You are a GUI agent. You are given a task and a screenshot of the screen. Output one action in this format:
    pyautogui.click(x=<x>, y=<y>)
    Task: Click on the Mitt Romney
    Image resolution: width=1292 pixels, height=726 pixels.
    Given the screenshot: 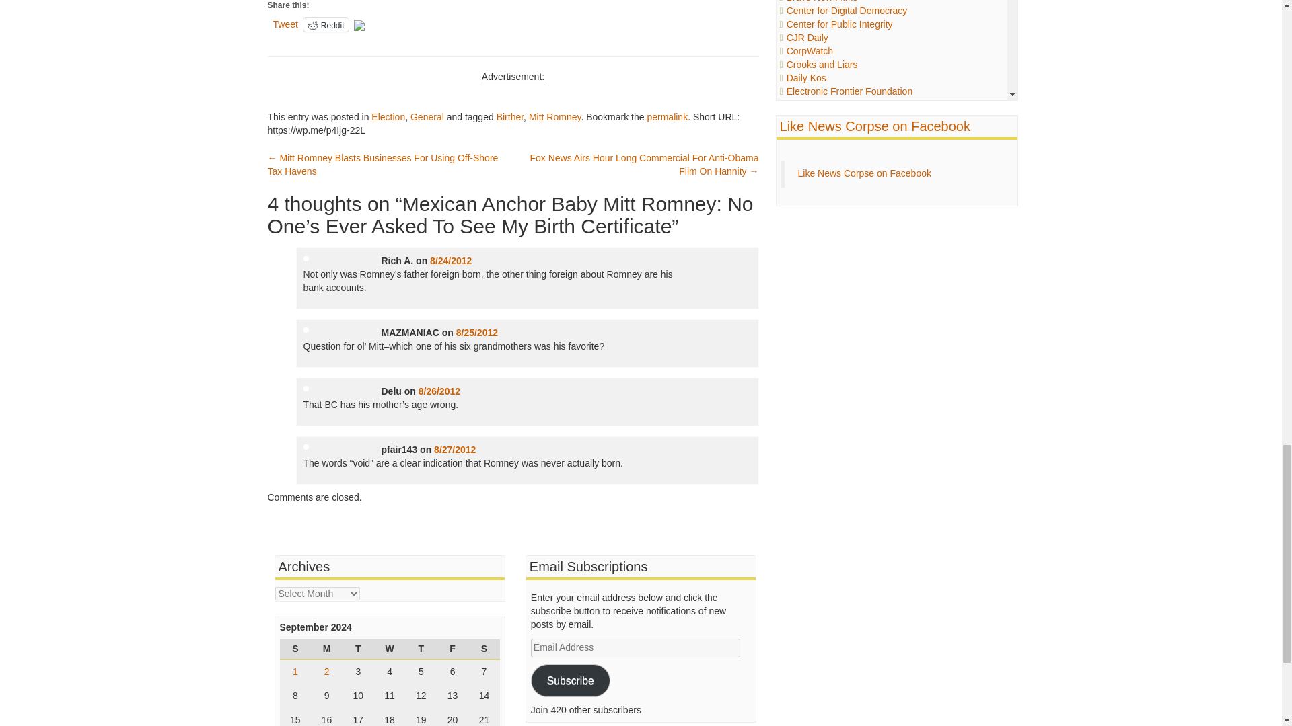 What is the action you would take?
    pyautogui.click(x=554, y=117)
    